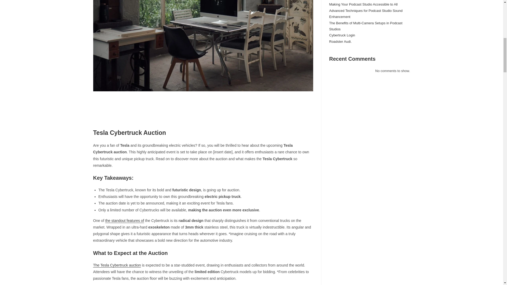 This screenshot has height=285, width=507. What do you see at coordinates (124, 221) in the screenshot?
I see `the standout features of` at bounding box center [124, 221].